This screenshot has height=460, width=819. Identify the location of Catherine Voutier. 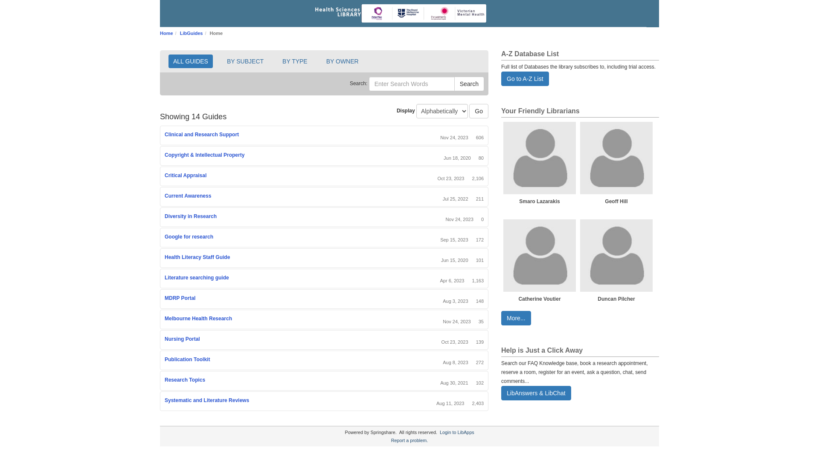
(540, 261).